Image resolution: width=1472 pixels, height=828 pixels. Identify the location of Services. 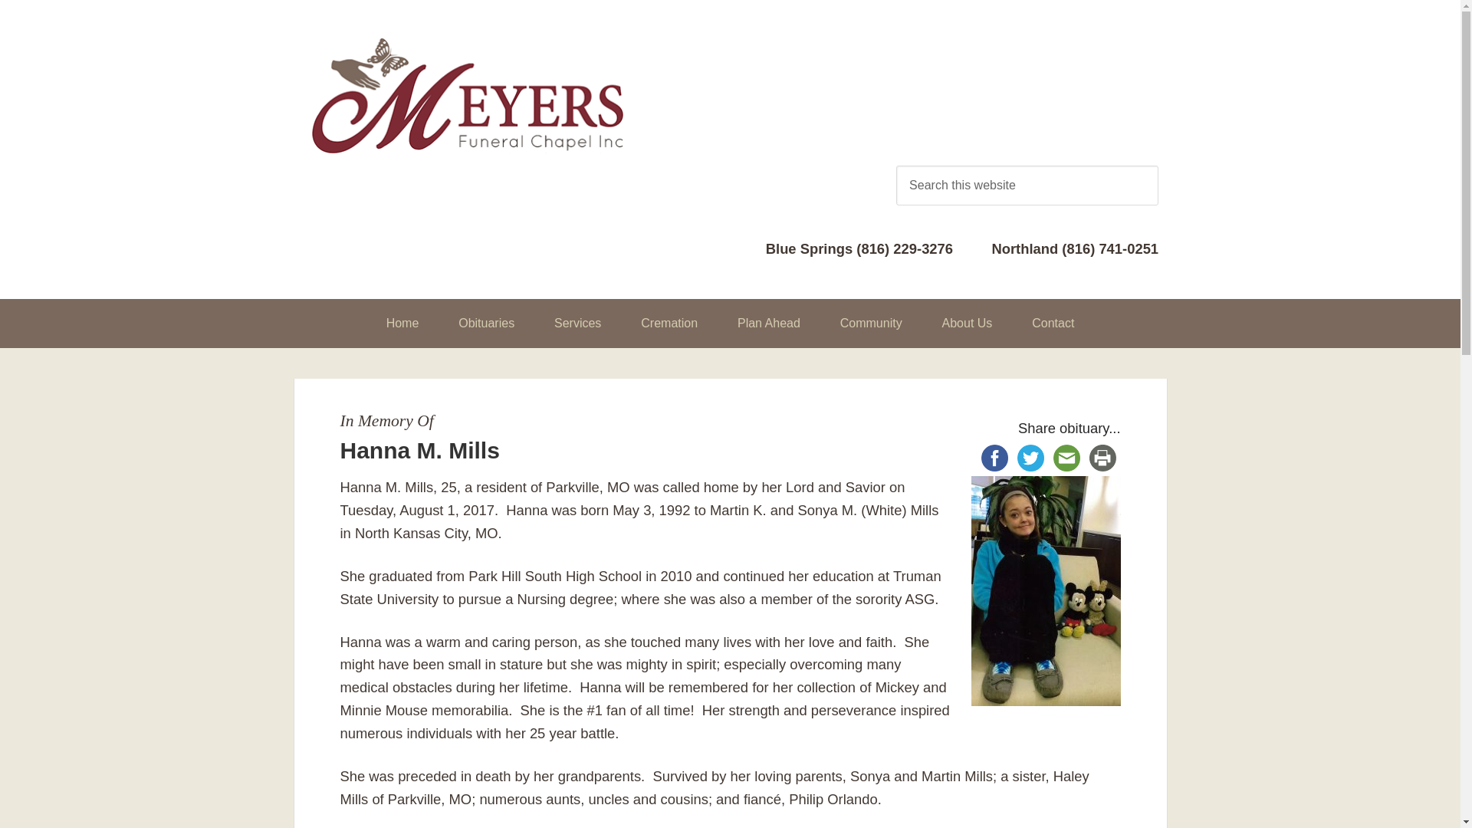
(577, 323).